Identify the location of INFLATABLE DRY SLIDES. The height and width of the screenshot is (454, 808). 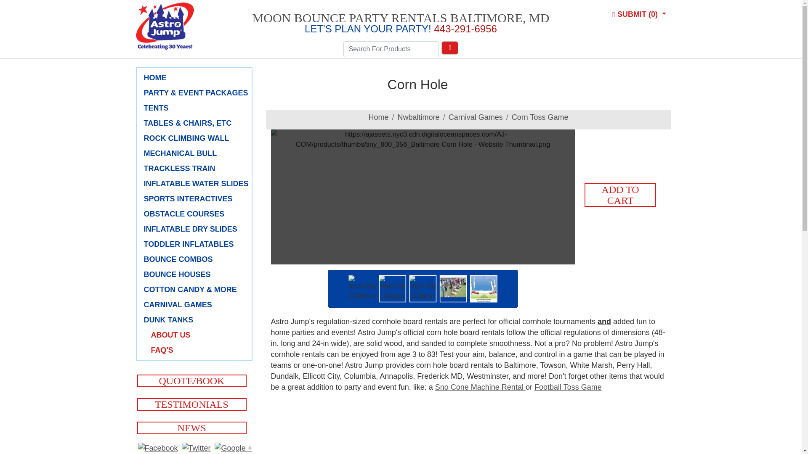
(196, 229).